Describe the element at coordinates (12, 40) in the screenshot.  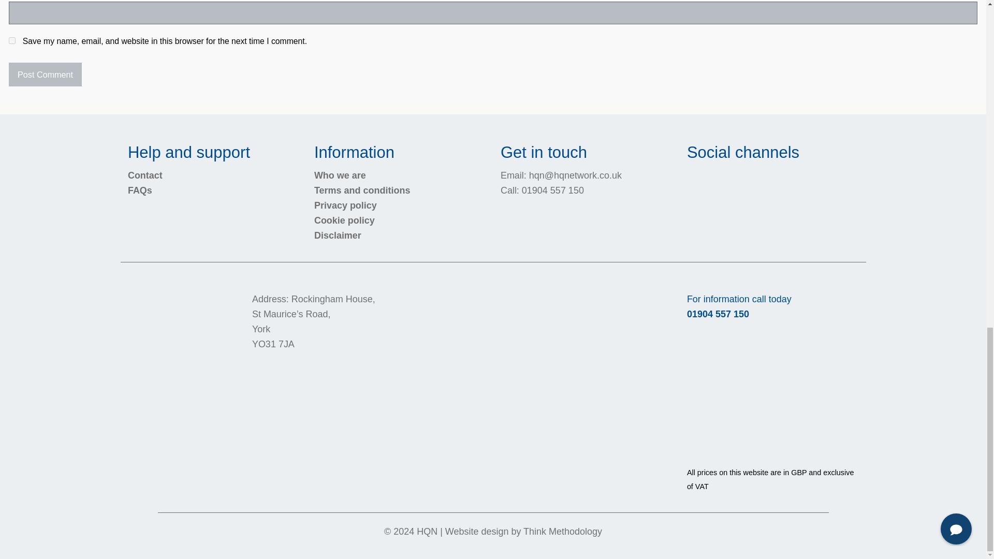
I see `yes` at that location.